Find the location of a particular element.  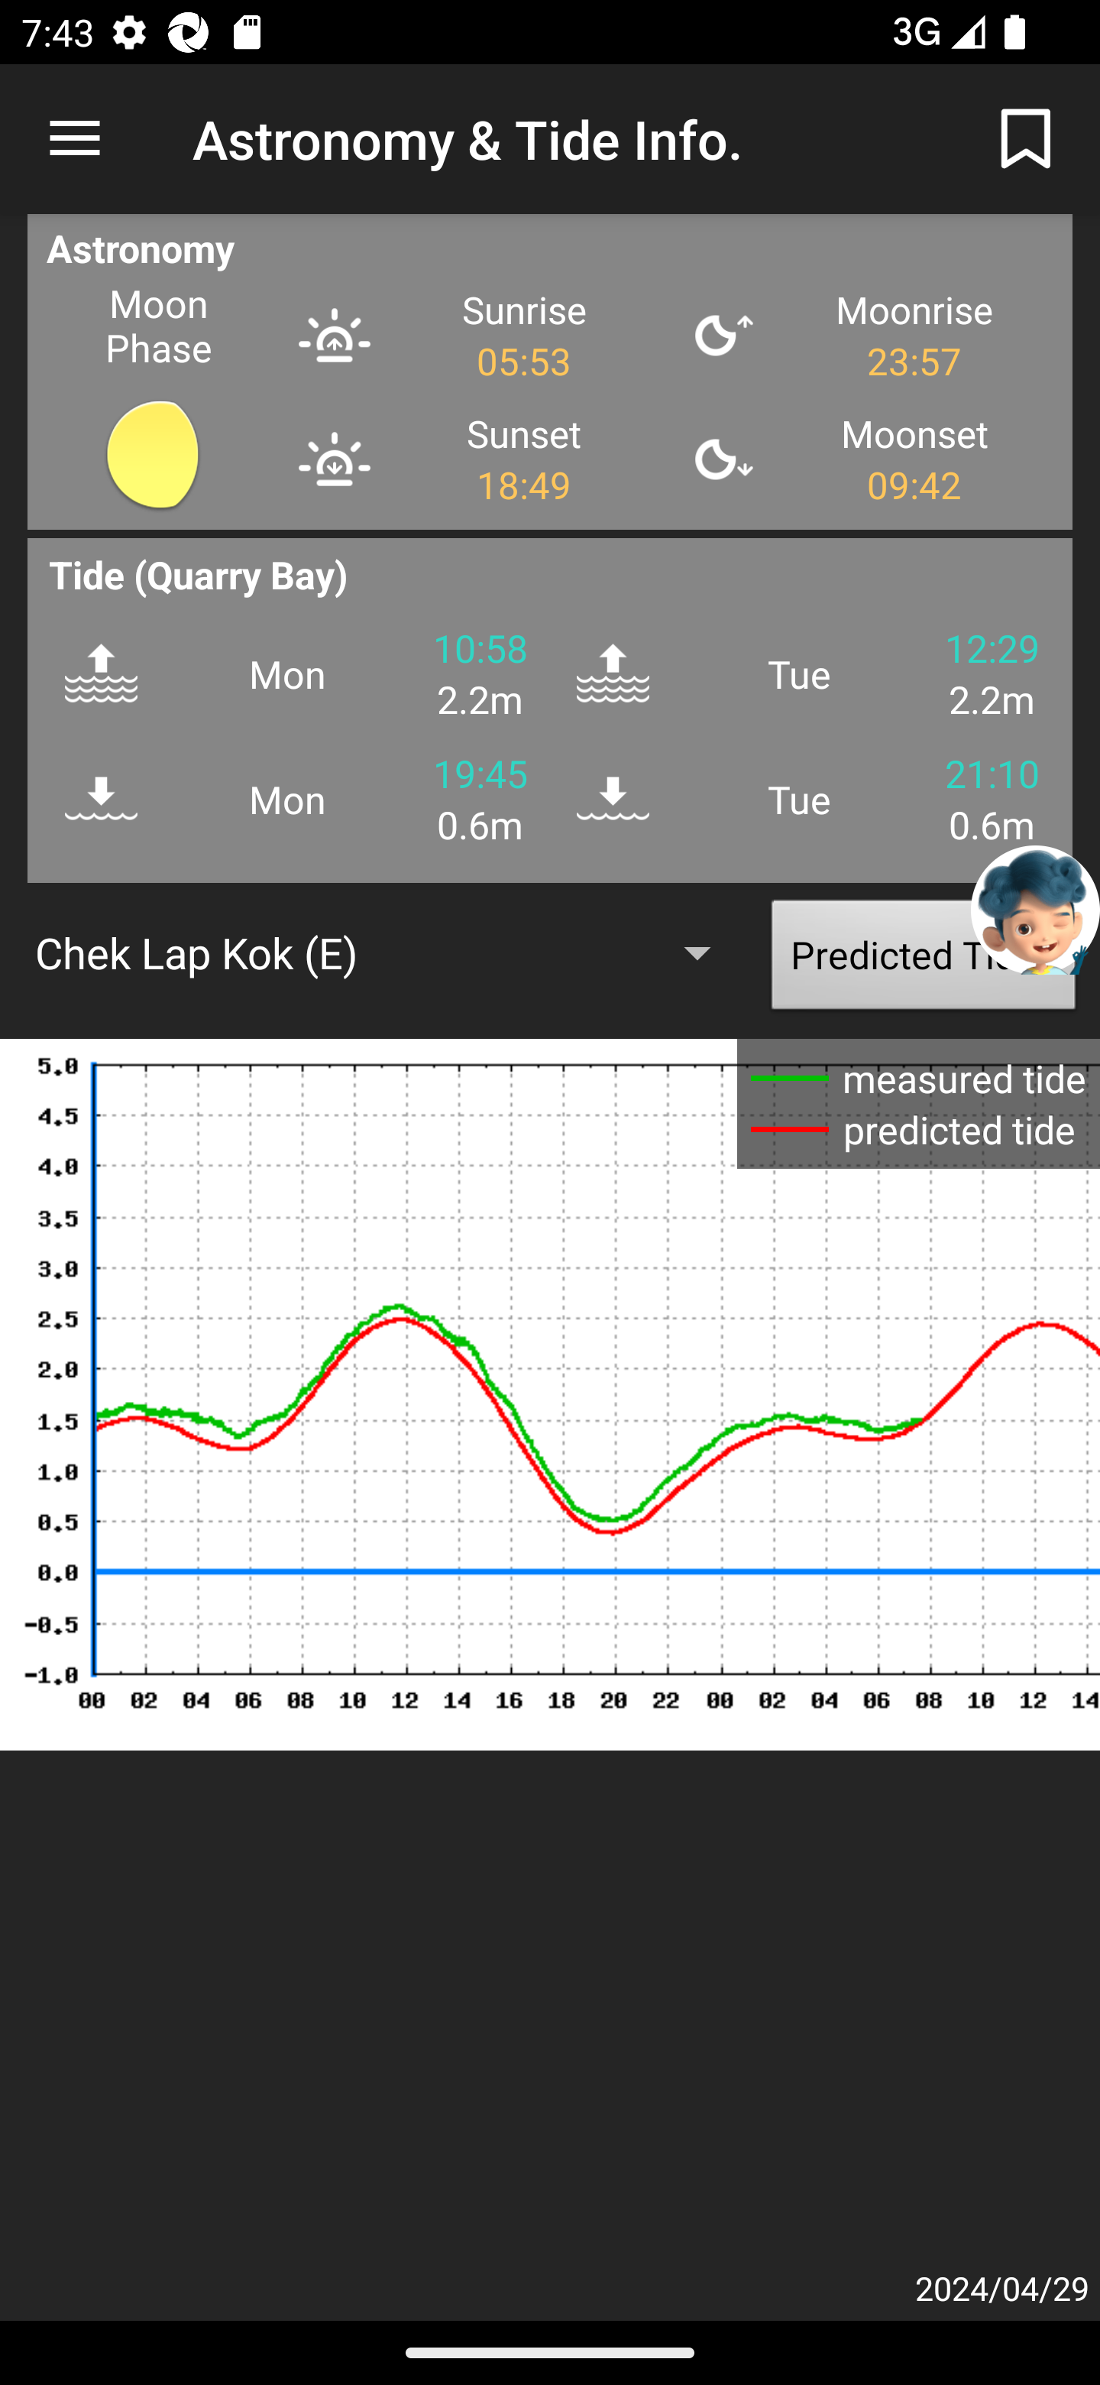

Navigate up is located at coordinates (75, 139).